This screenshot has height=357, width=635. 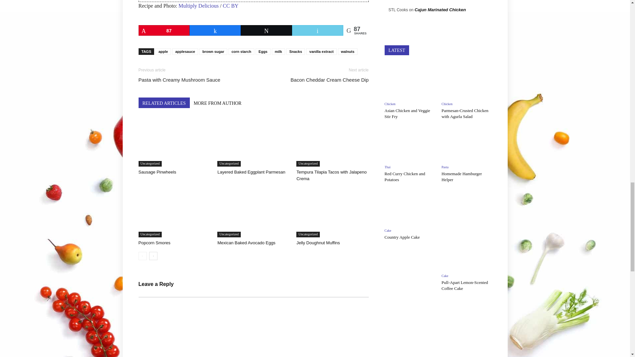 I want to click on Sausage Pinwheels, so click(x=157, y=172).